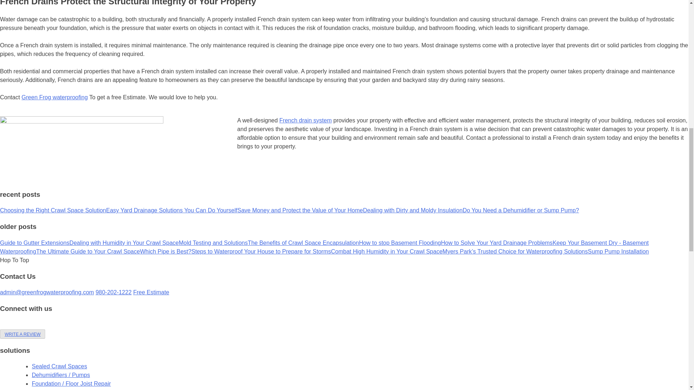  What do you see at coordinates (22, 334) in the screenshot?
I see `WRITE A REVIEW` at bounding box center [22, 334].